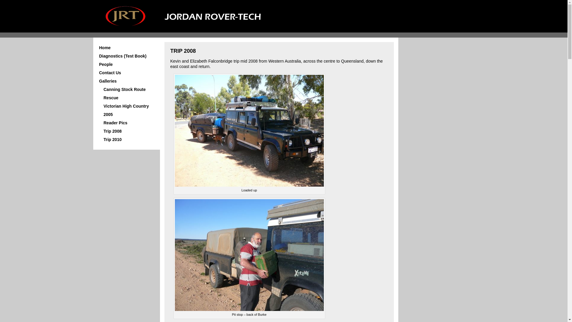 Image resolution: width=572 pixels, height=322 pixels. I want to click on Home, so click(105, 48).